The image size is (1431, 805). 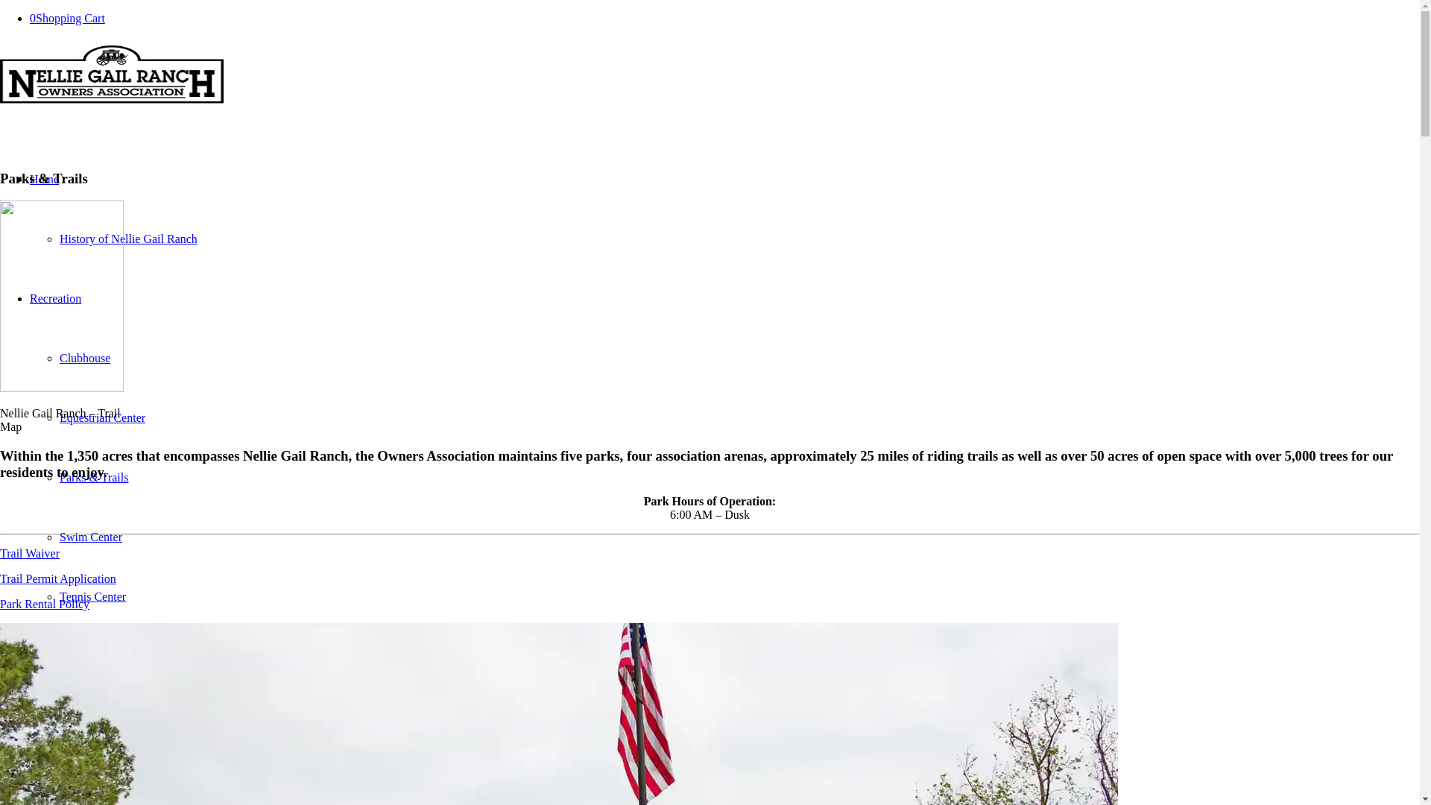 I want to click on Park Rental Policy, so click(x=45, y=604).